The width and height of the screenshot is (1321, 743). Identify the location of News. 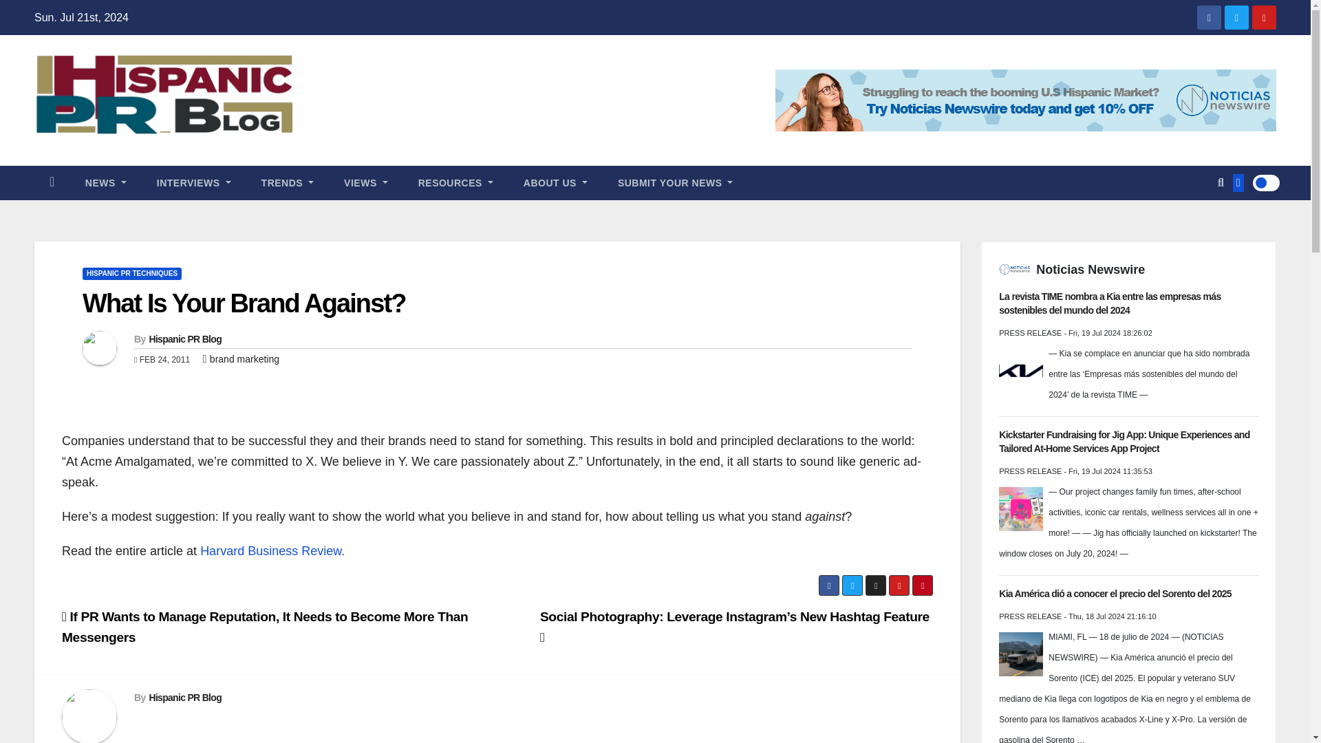
(105, 182).